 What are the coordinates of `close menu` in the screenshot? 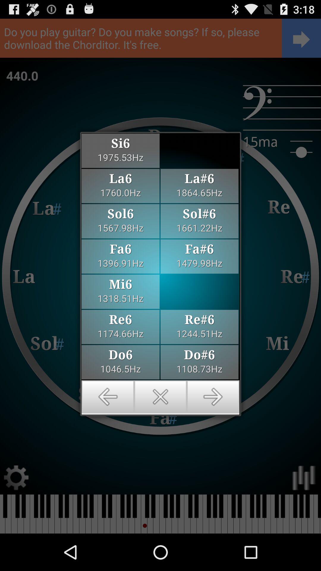 It's located at (160, 397).